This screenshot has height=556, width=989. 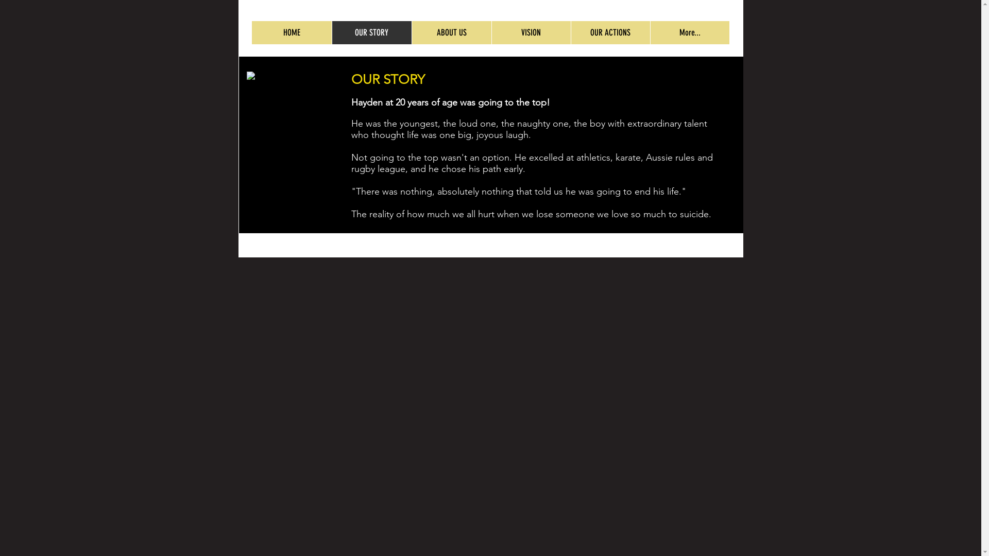 What do you see at coordinates (292, 33) in the screenshot?
I see `HOME` at bounding box center [292, 33].